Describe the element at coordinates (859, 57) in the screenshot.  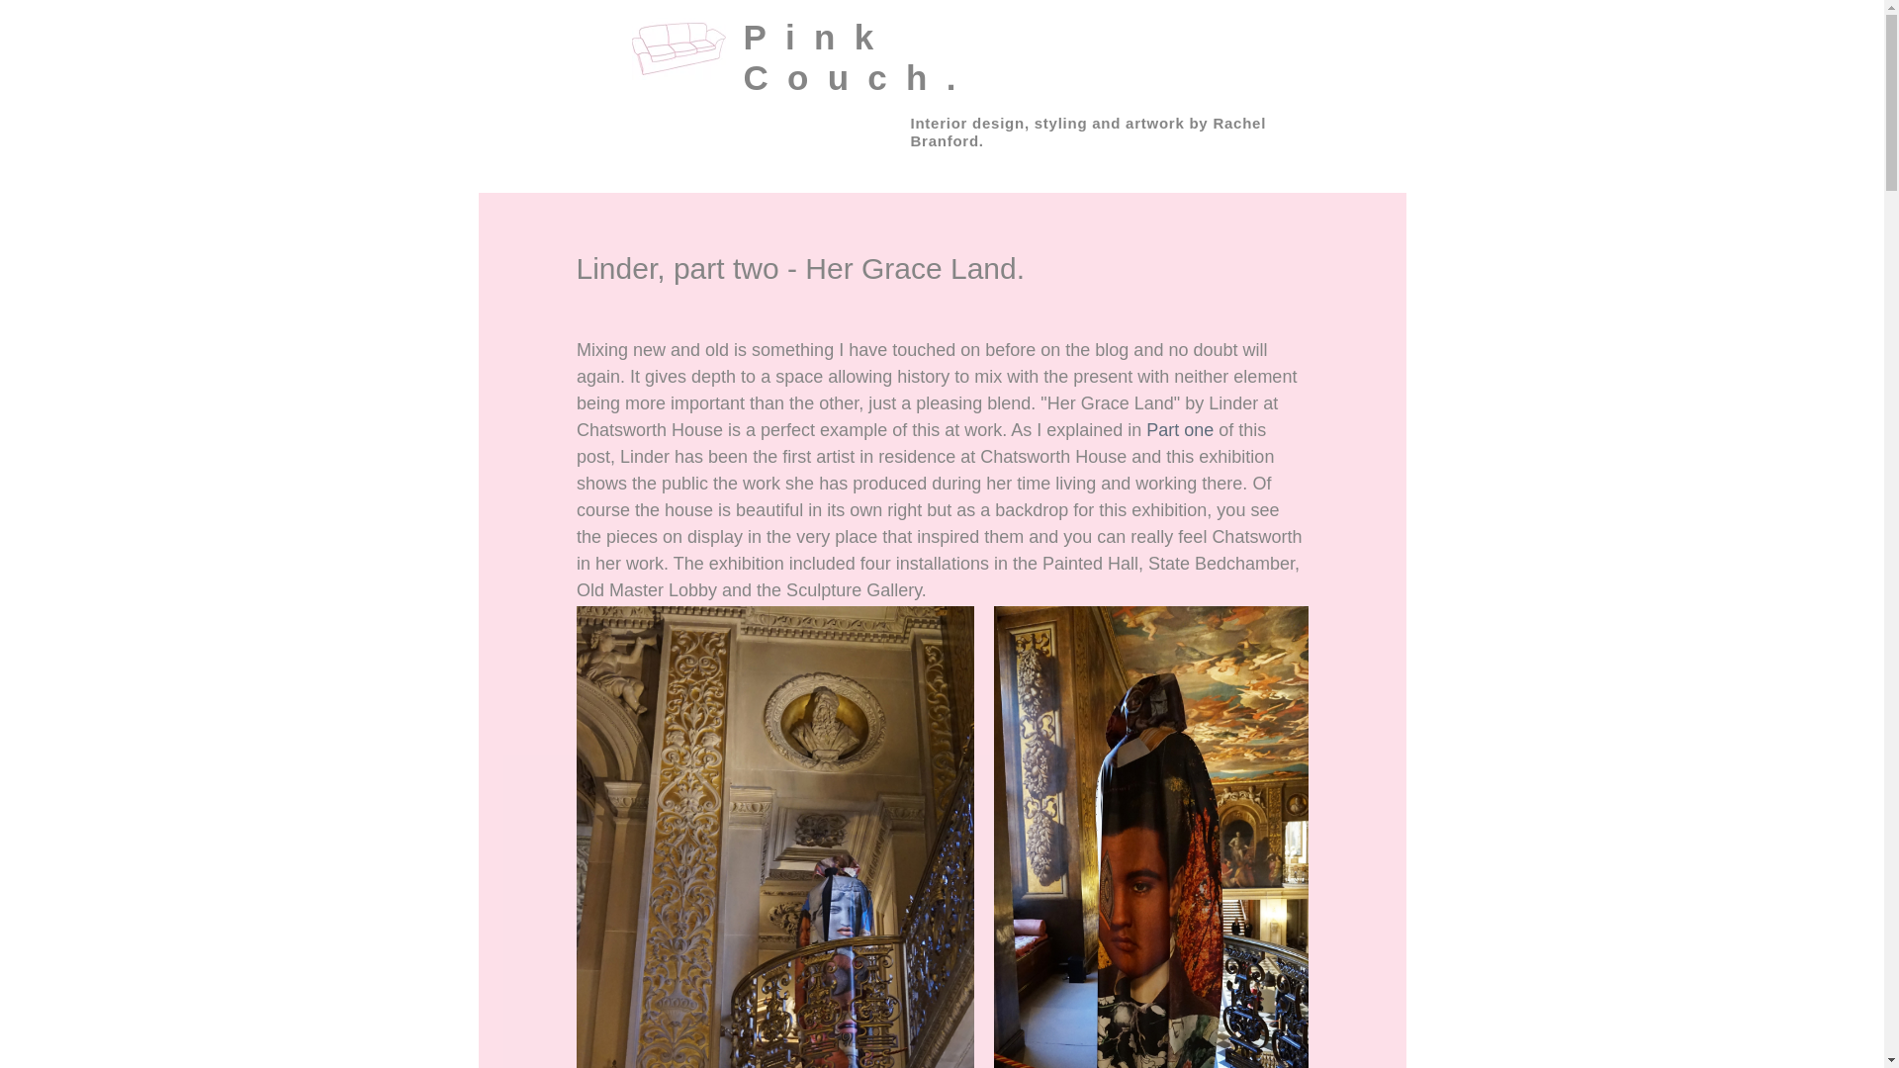
I see `Pink Couch.` at that location.